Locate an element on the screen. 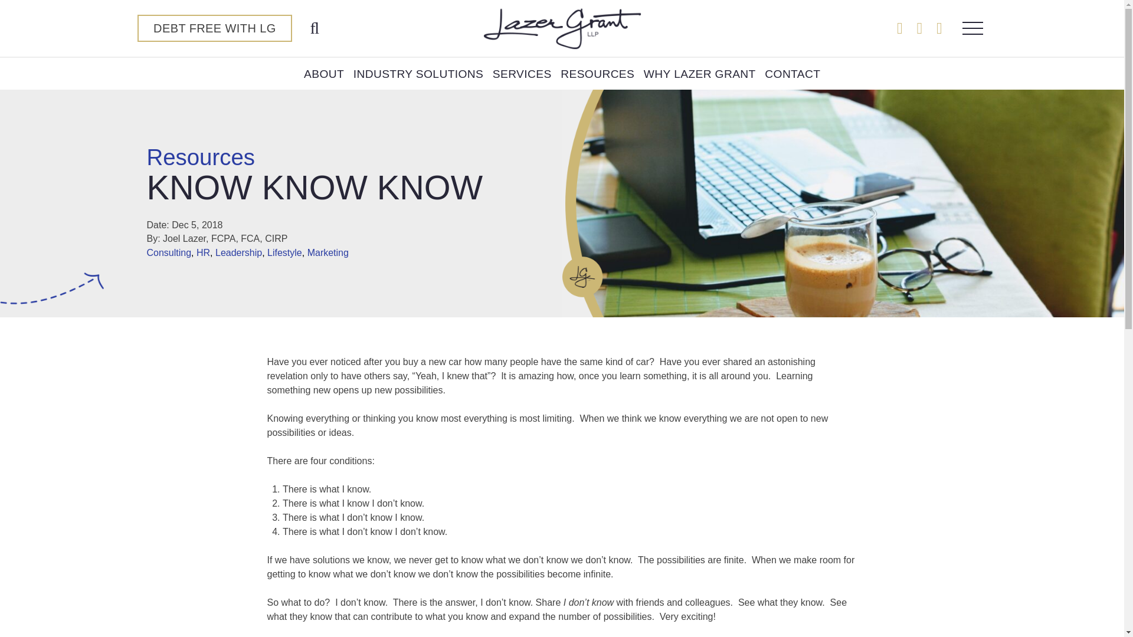 This screenshot has width=1133, height=637. Lifestyle is located at coordinates (284, 252).